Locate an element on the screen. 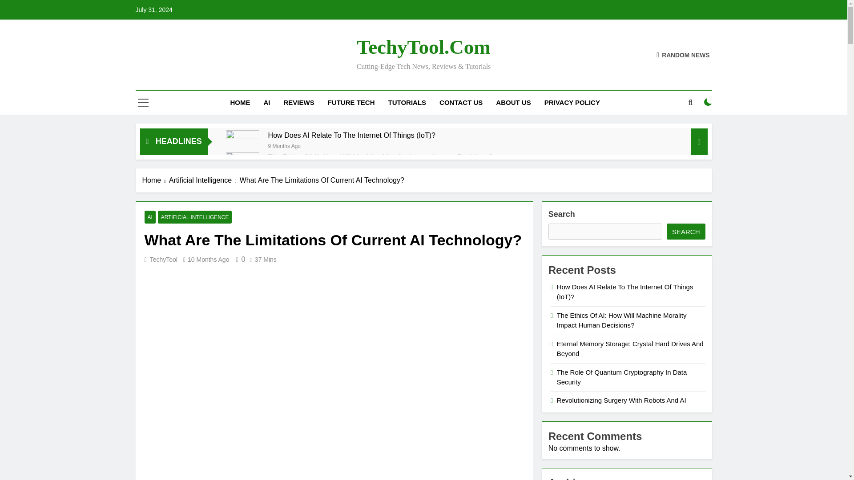  on is located at coordinates (708, 102).